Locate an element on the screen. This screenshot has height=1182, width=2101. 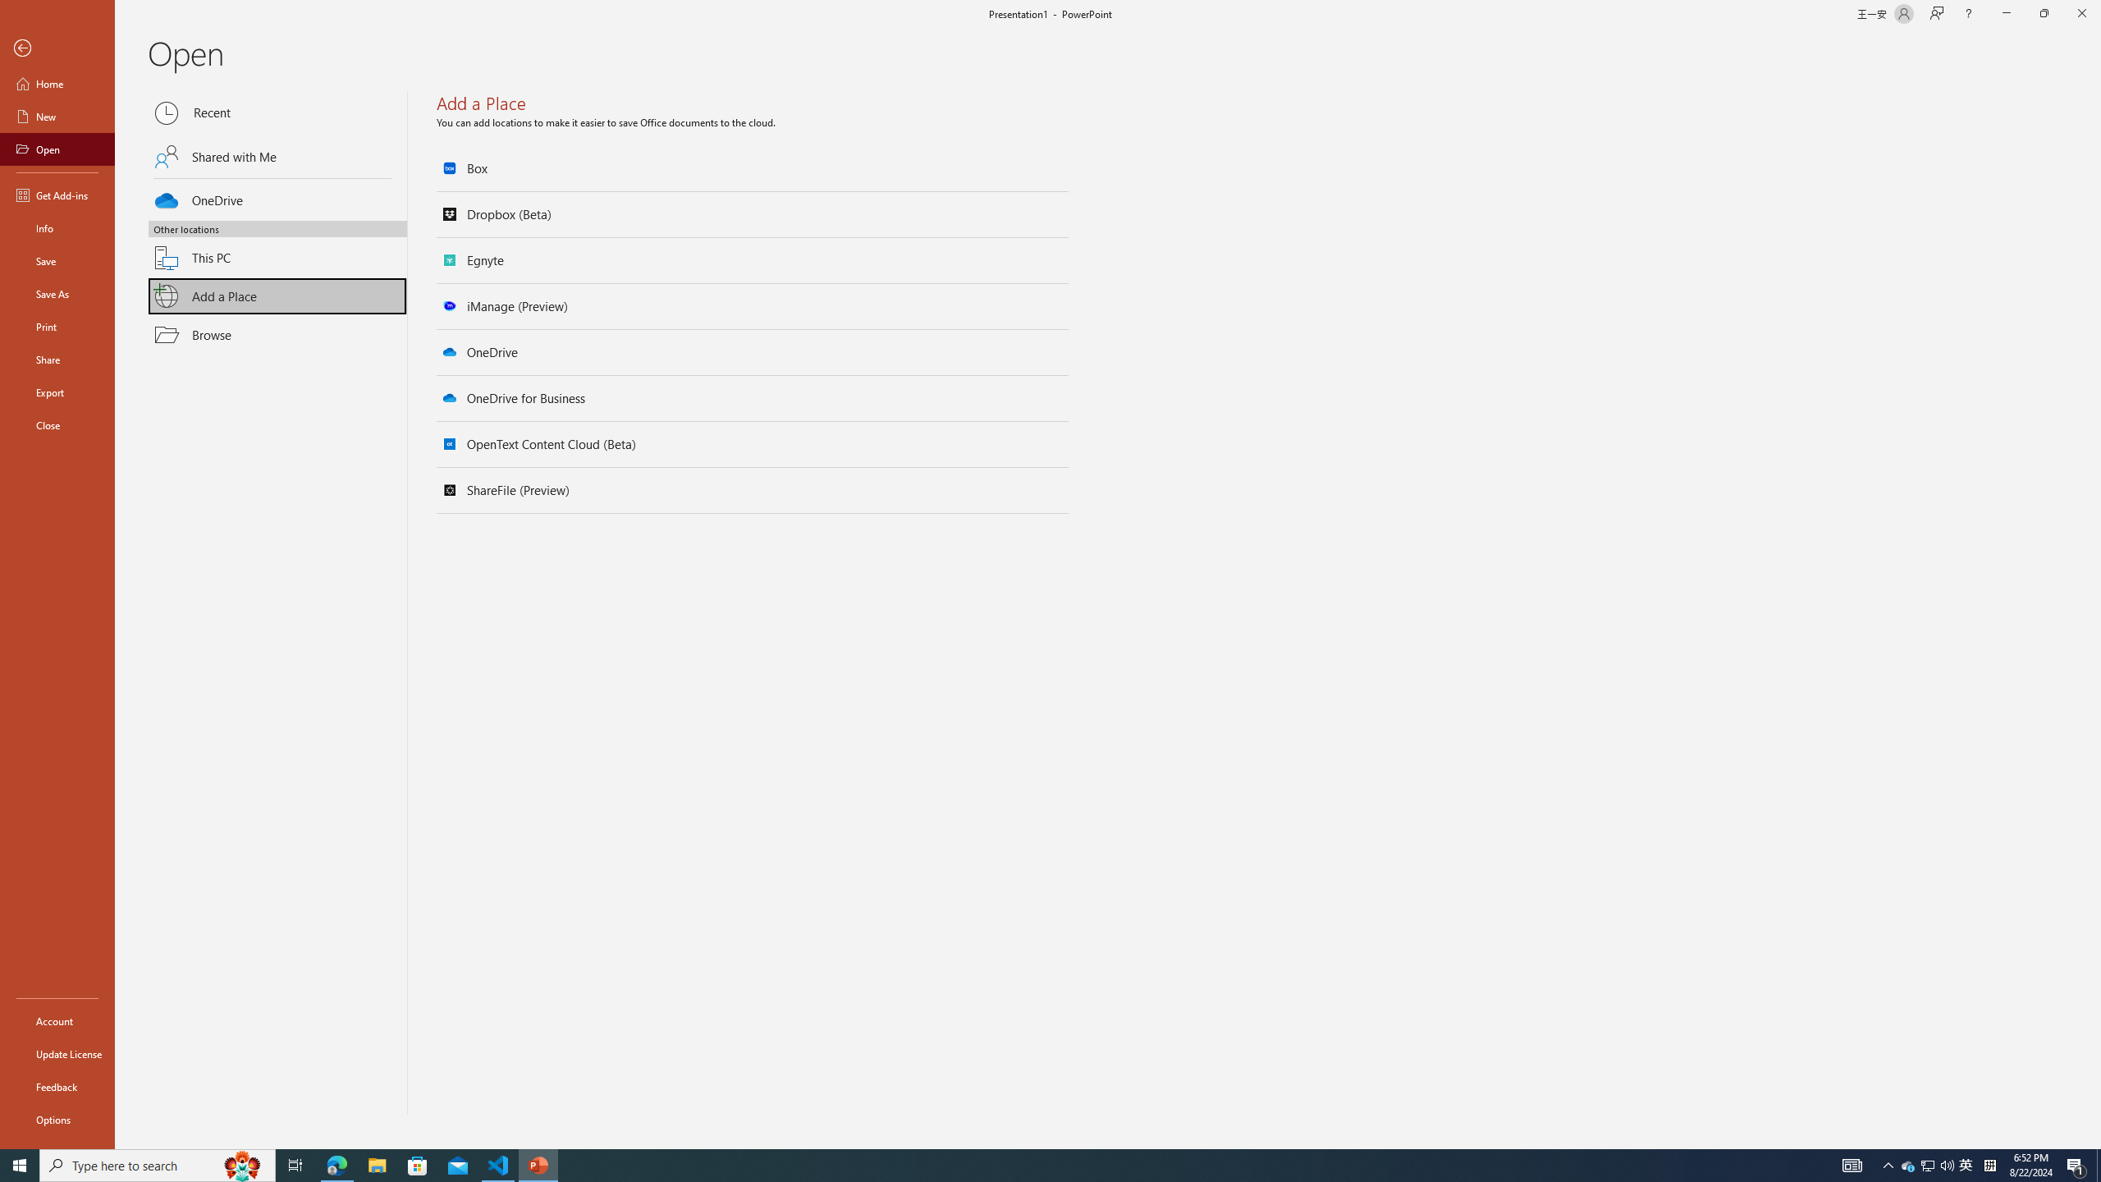
Dropbox (Beta) is located at coordinates (753, 214).